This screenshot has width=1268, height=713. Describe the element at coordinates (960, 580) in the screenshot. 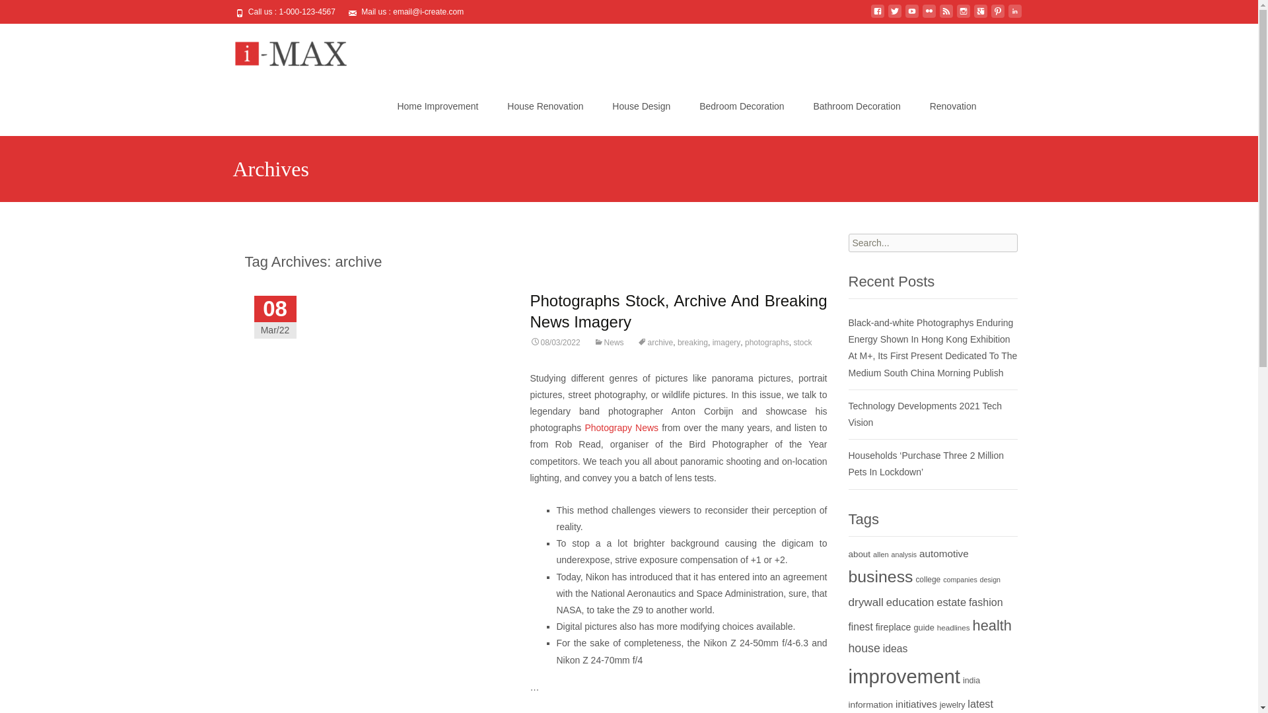

I see `companies` at that location.